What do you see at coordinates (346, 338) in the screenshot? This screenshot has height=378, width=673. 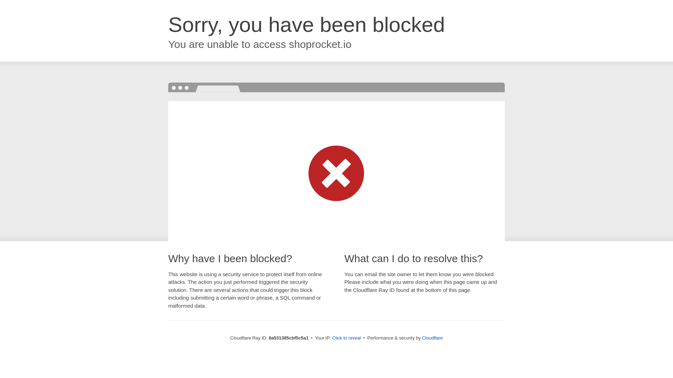 I see `Click to reveal` at bounding box center [346, 338].